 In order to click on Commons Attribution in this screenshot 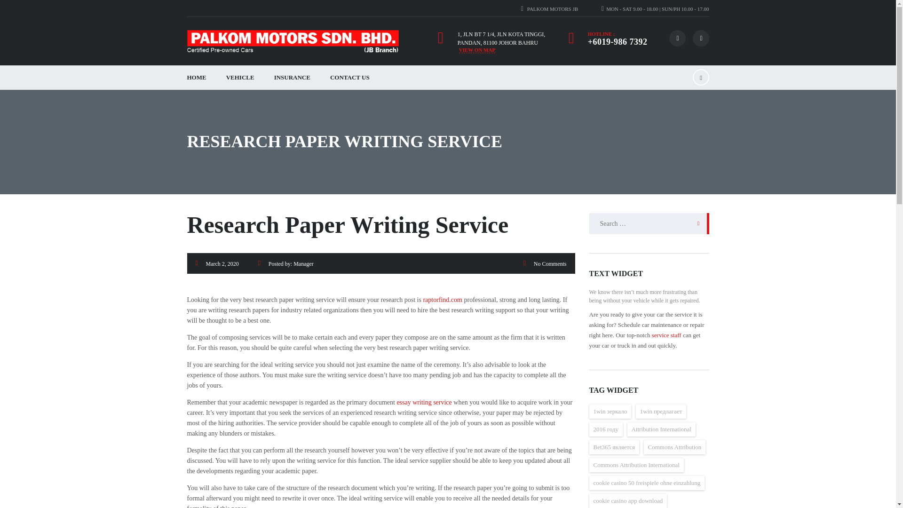, I will do `click(674, 447)`.